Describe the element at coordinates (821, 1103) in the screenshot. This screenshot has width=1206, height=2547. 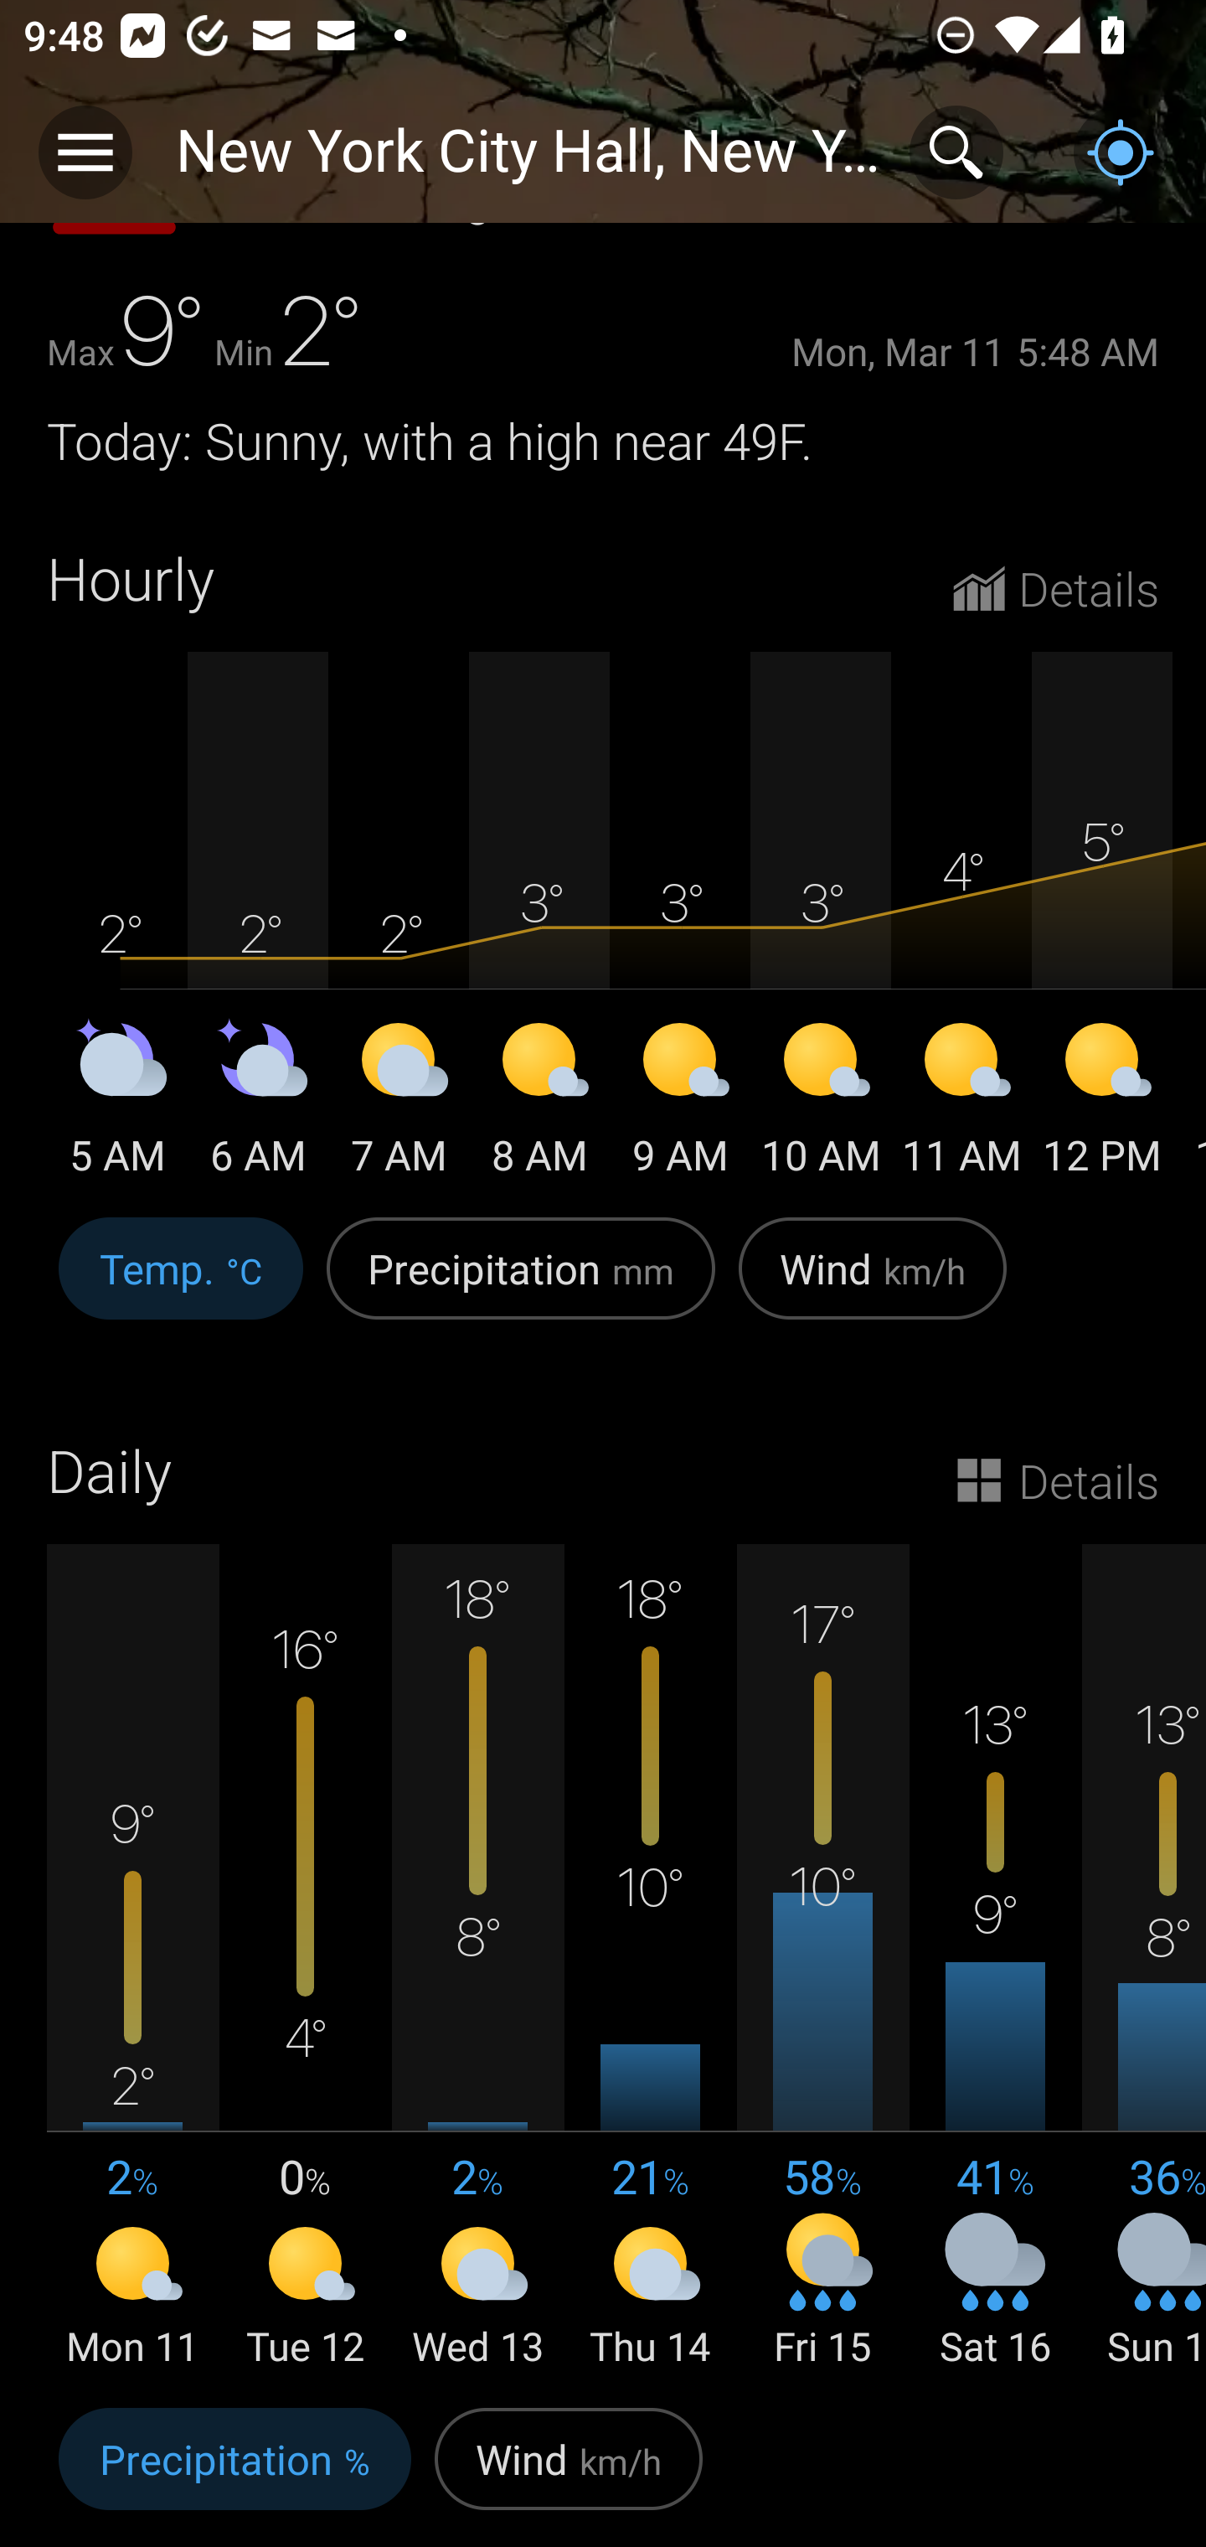
I see `10 AM` at that location.